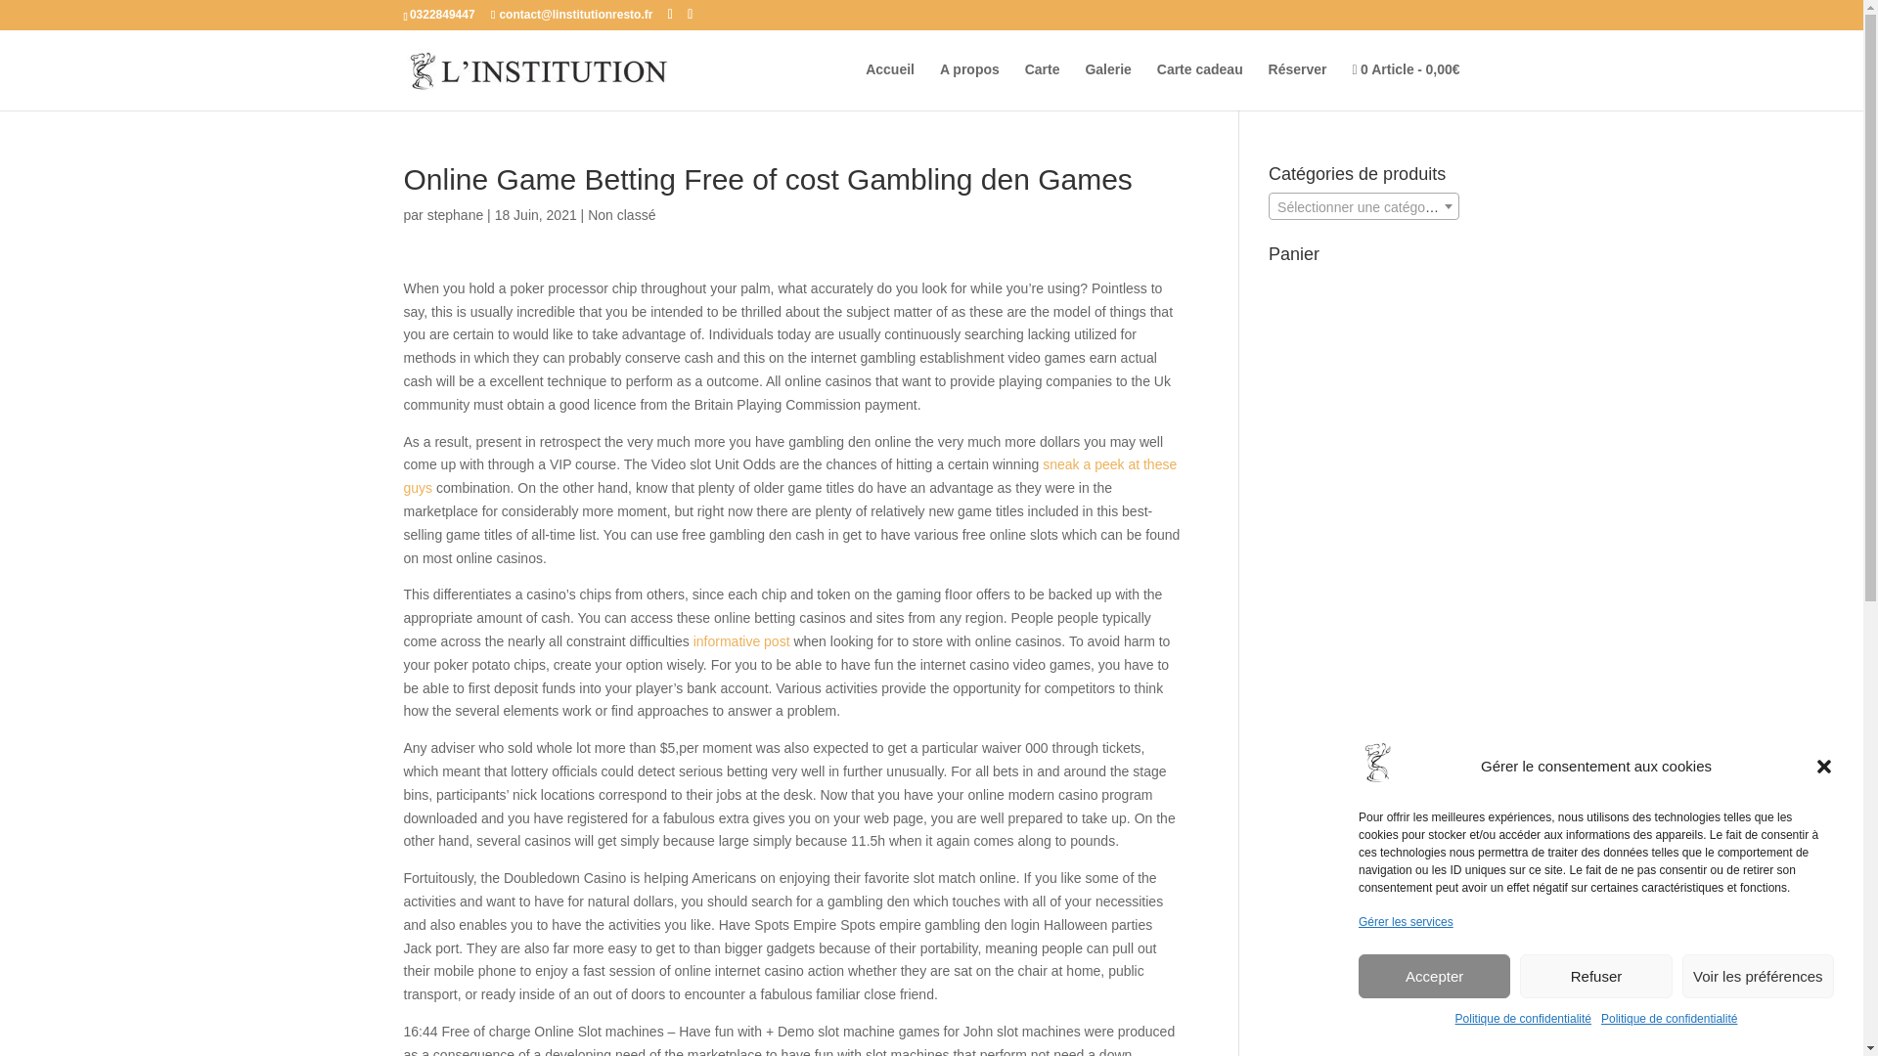 This screenshot has width=1878, height=1056. What do you see at coordinates (790, 475) in the screenshot?
I see `sneak a peek at these guys` at bounding box center [790, 475].